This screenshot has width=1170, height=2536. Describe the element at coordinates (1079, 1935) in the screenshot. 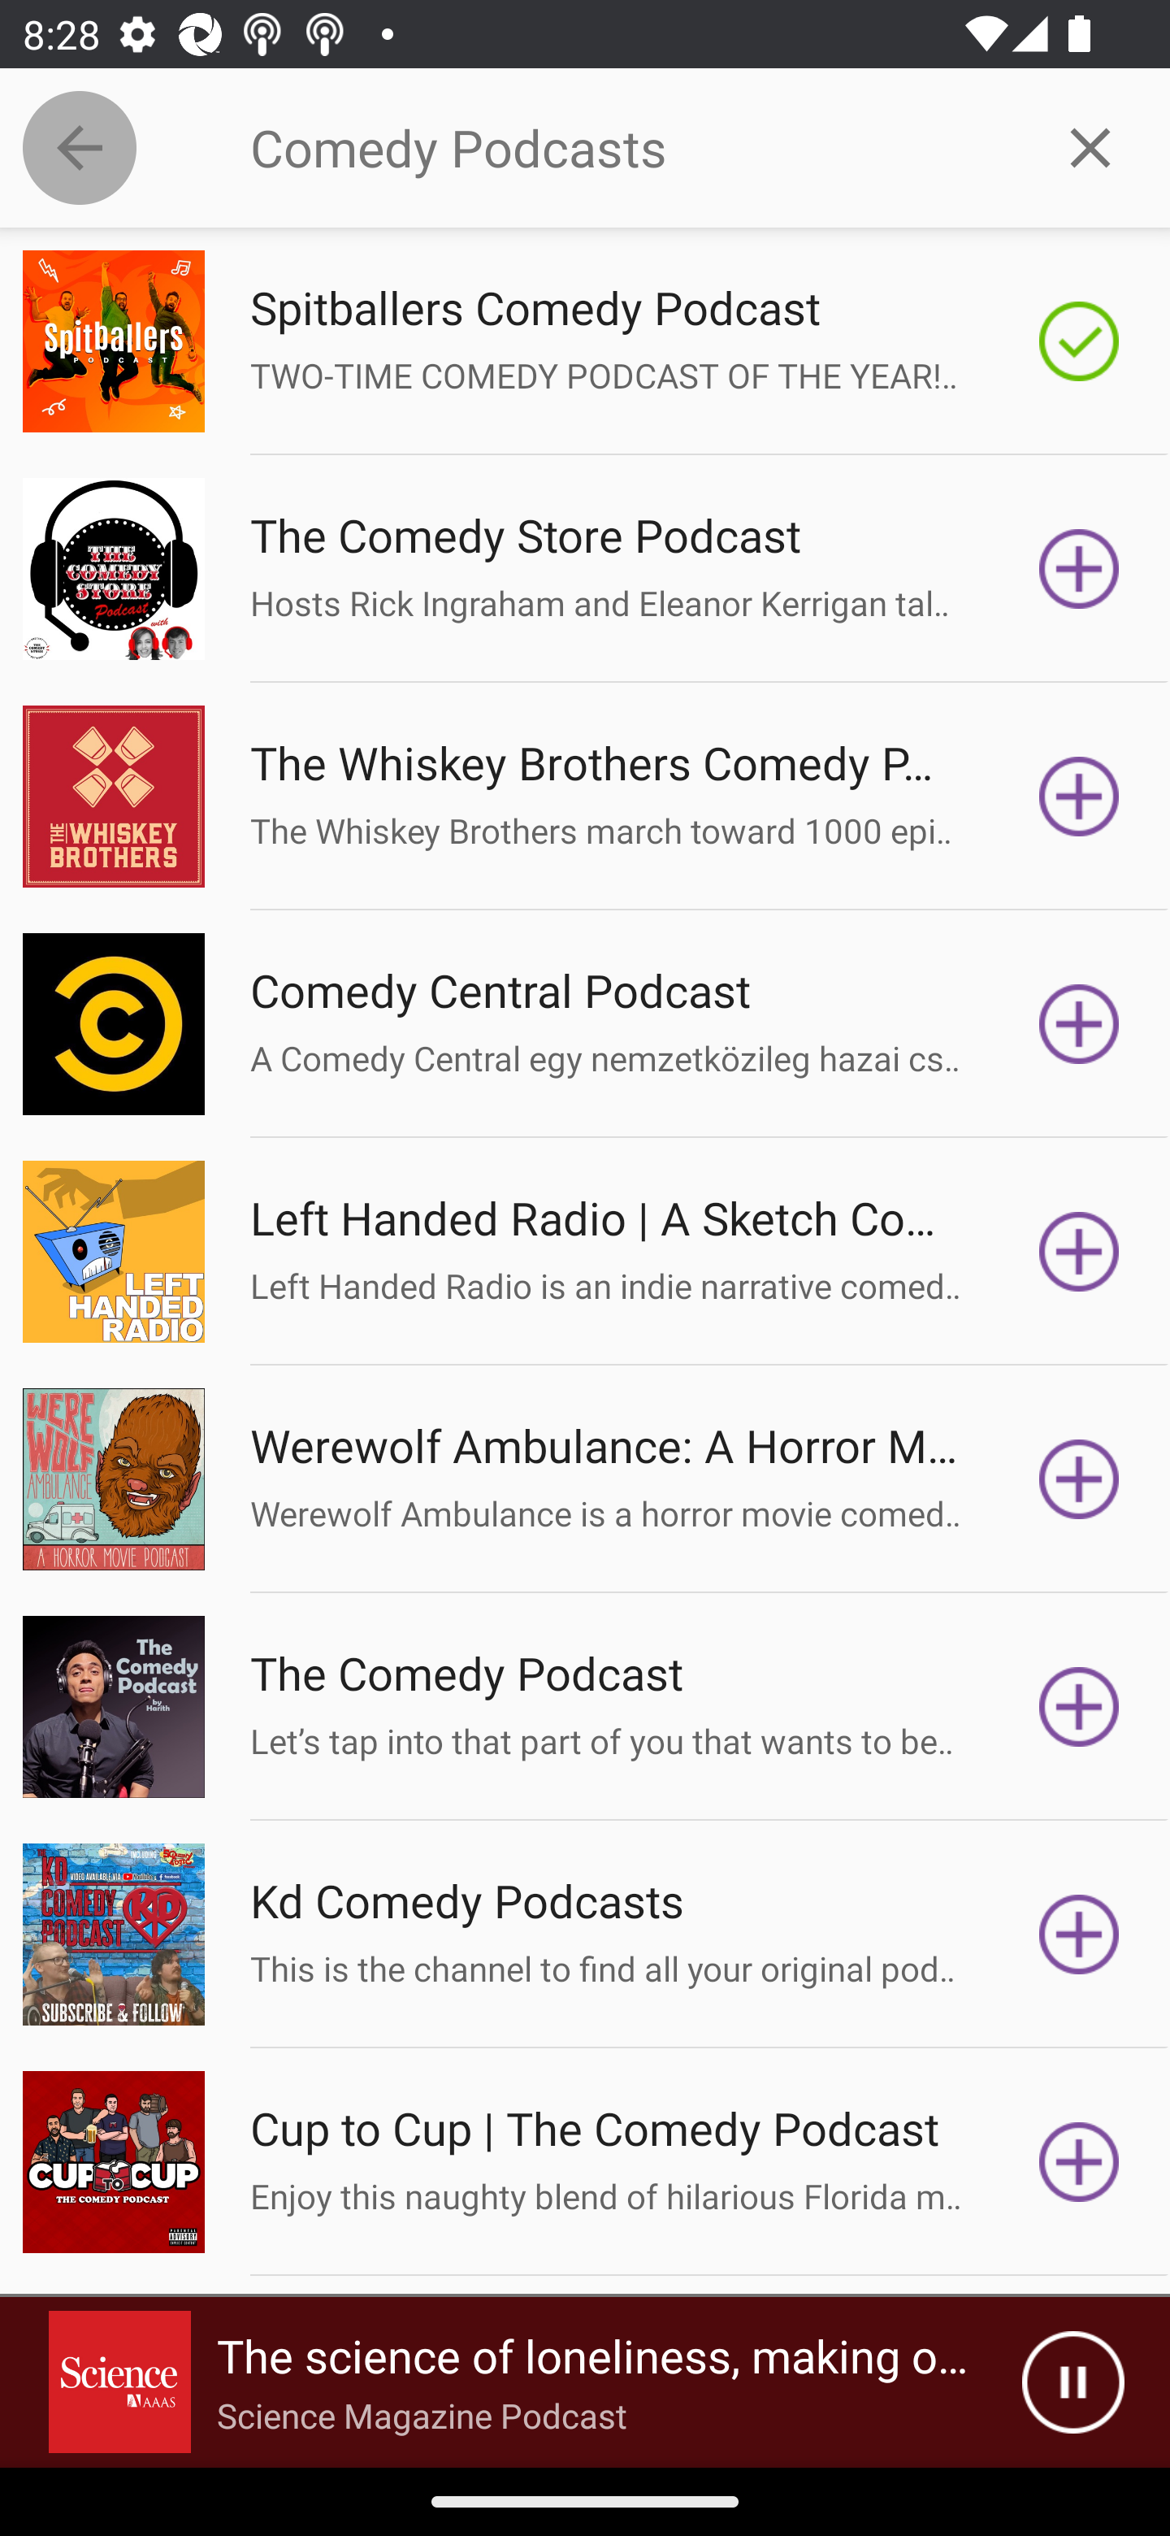

I see `Subscribe` at that location.